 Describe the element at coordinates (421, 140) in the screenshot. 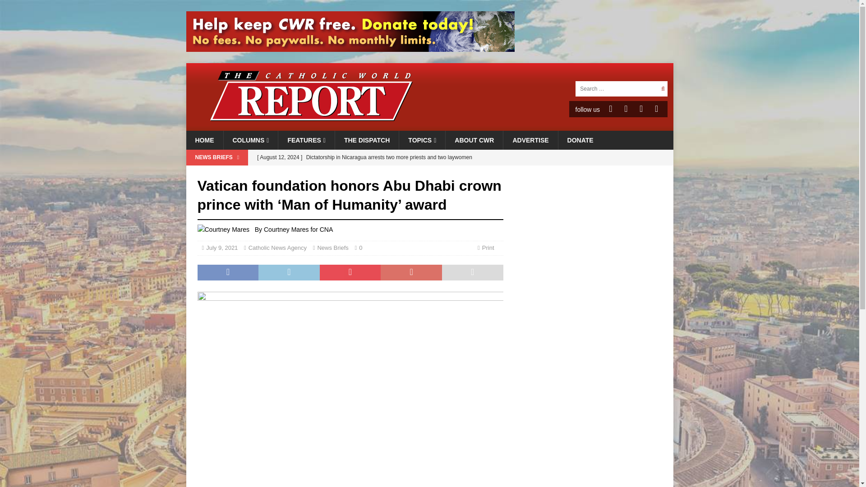

I see `TOPICS` at that location.